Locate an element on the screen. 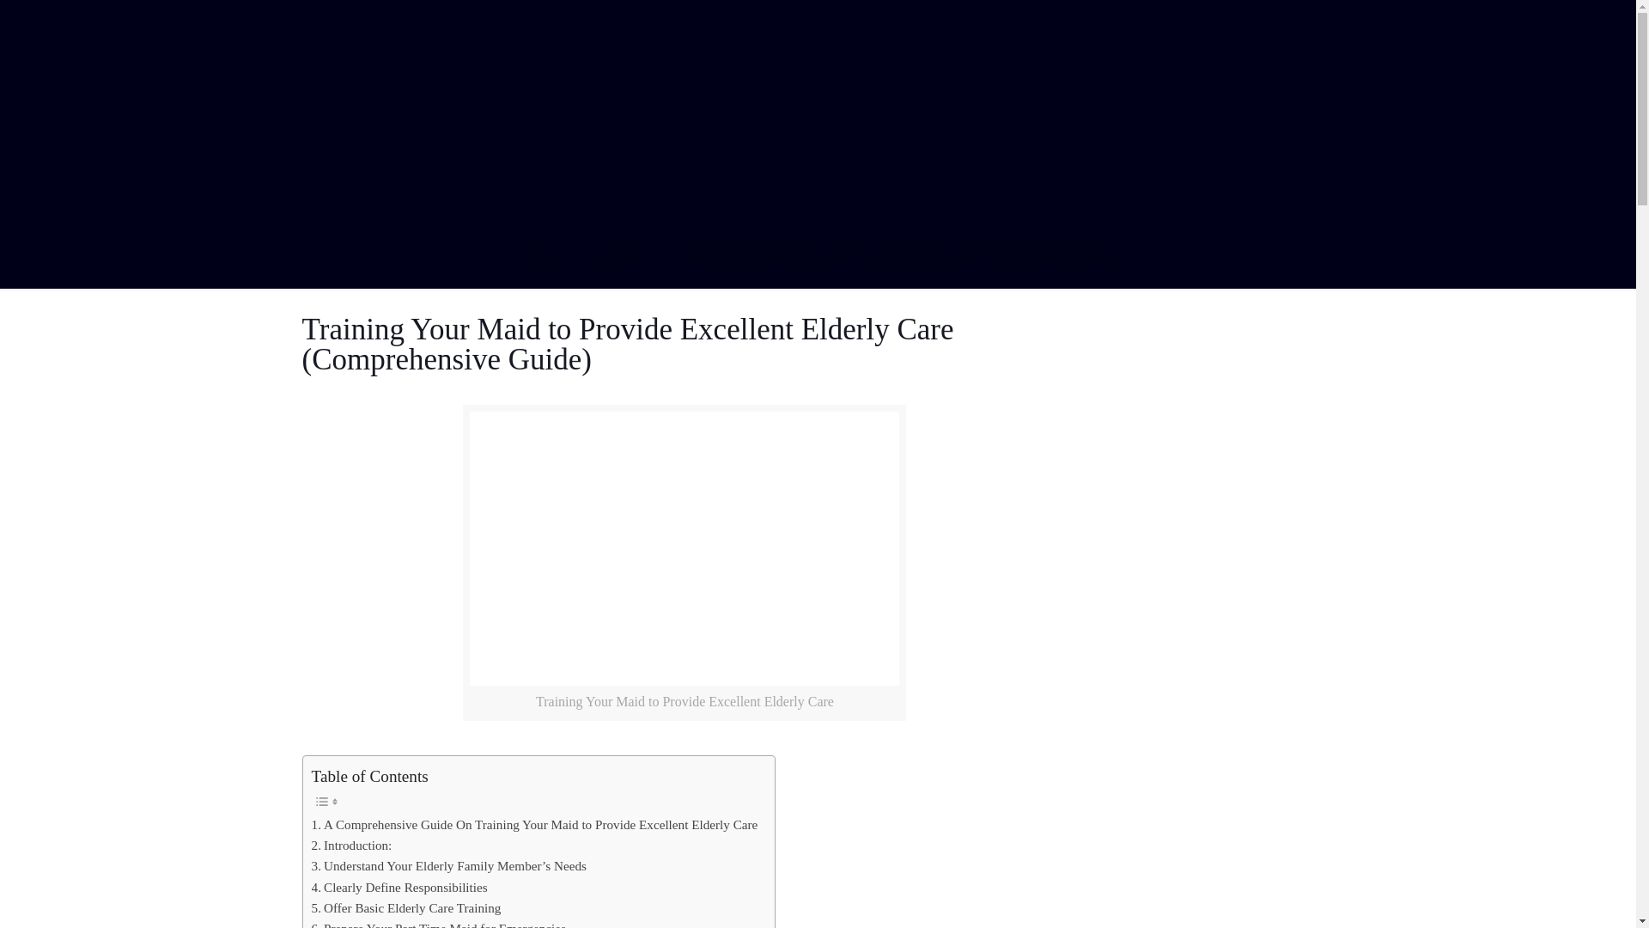  Offer Basic Elderly Care Training is located at coordinates (405, 908).